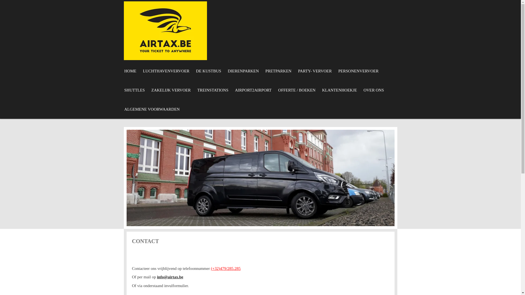  What do you see at coordinates (209, 71) in the screenshot?
I see `DE KUSTBUS` at bounding box center [209, 71].